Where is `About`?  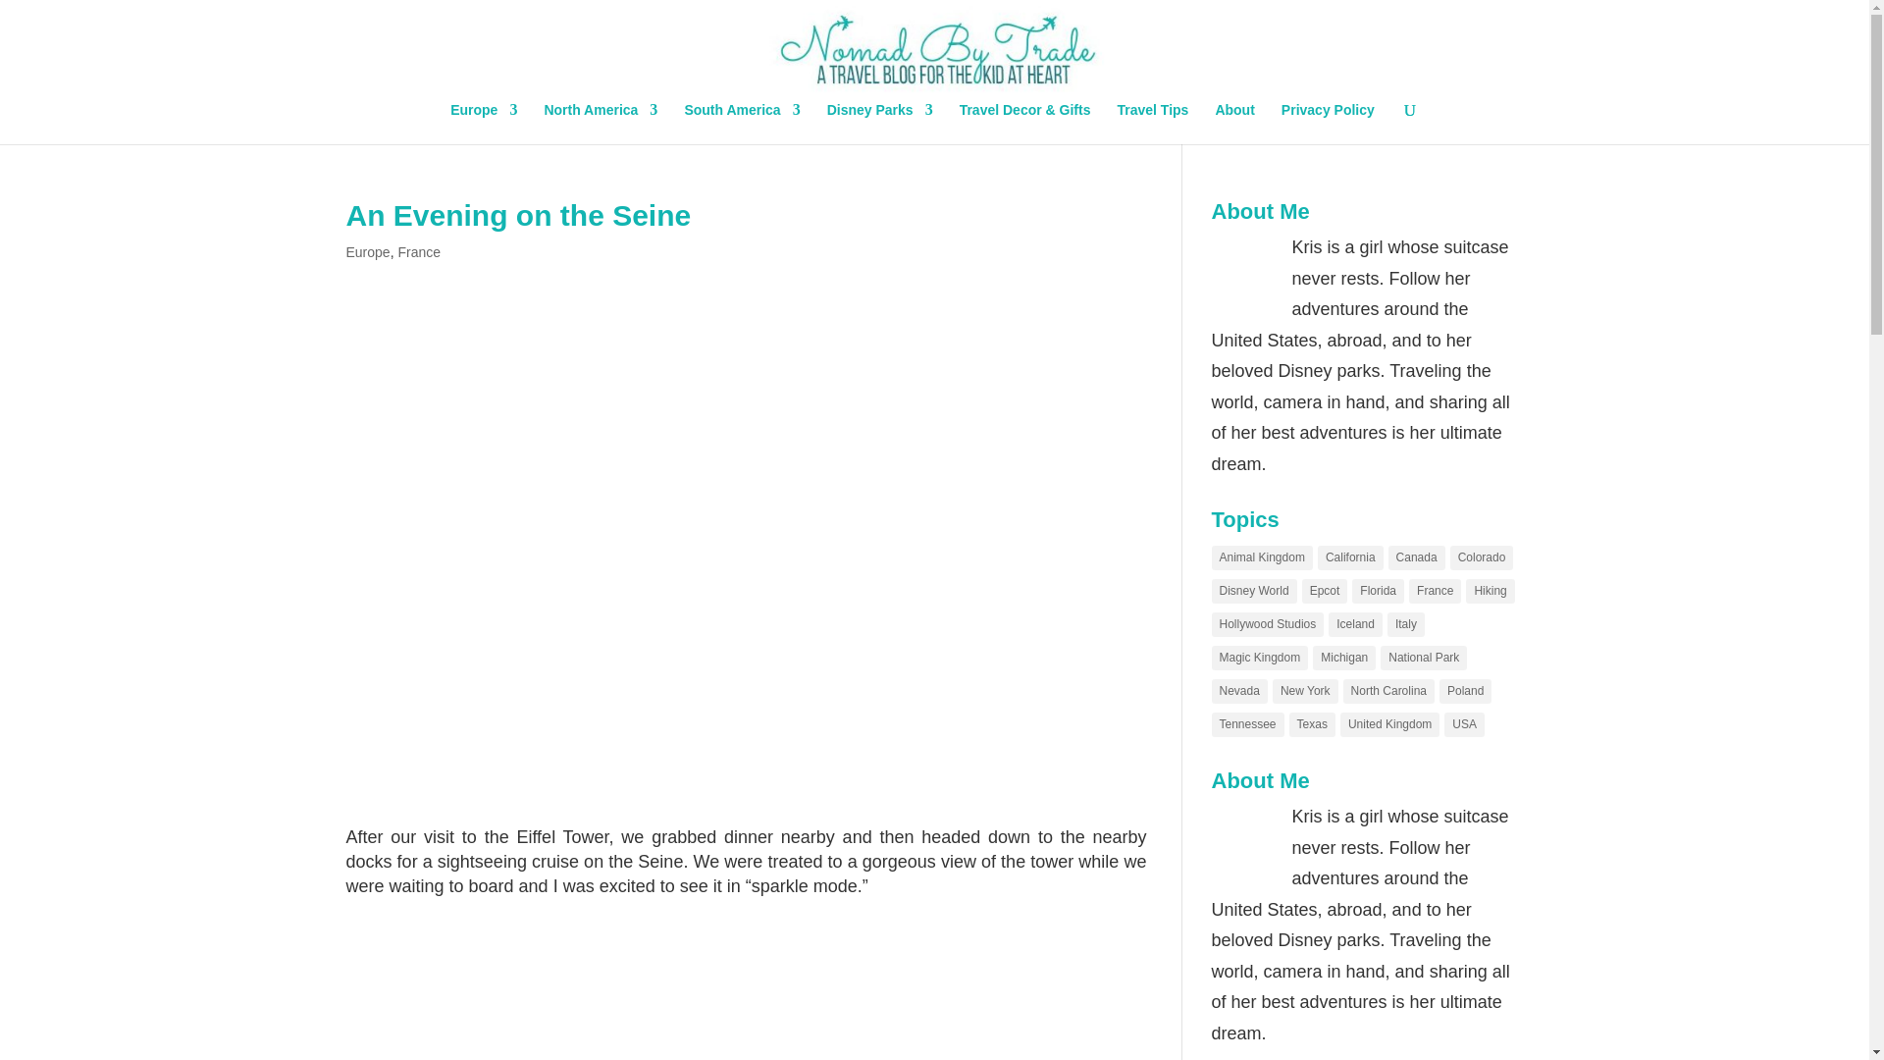
About is located at coordinates (1234, 123).